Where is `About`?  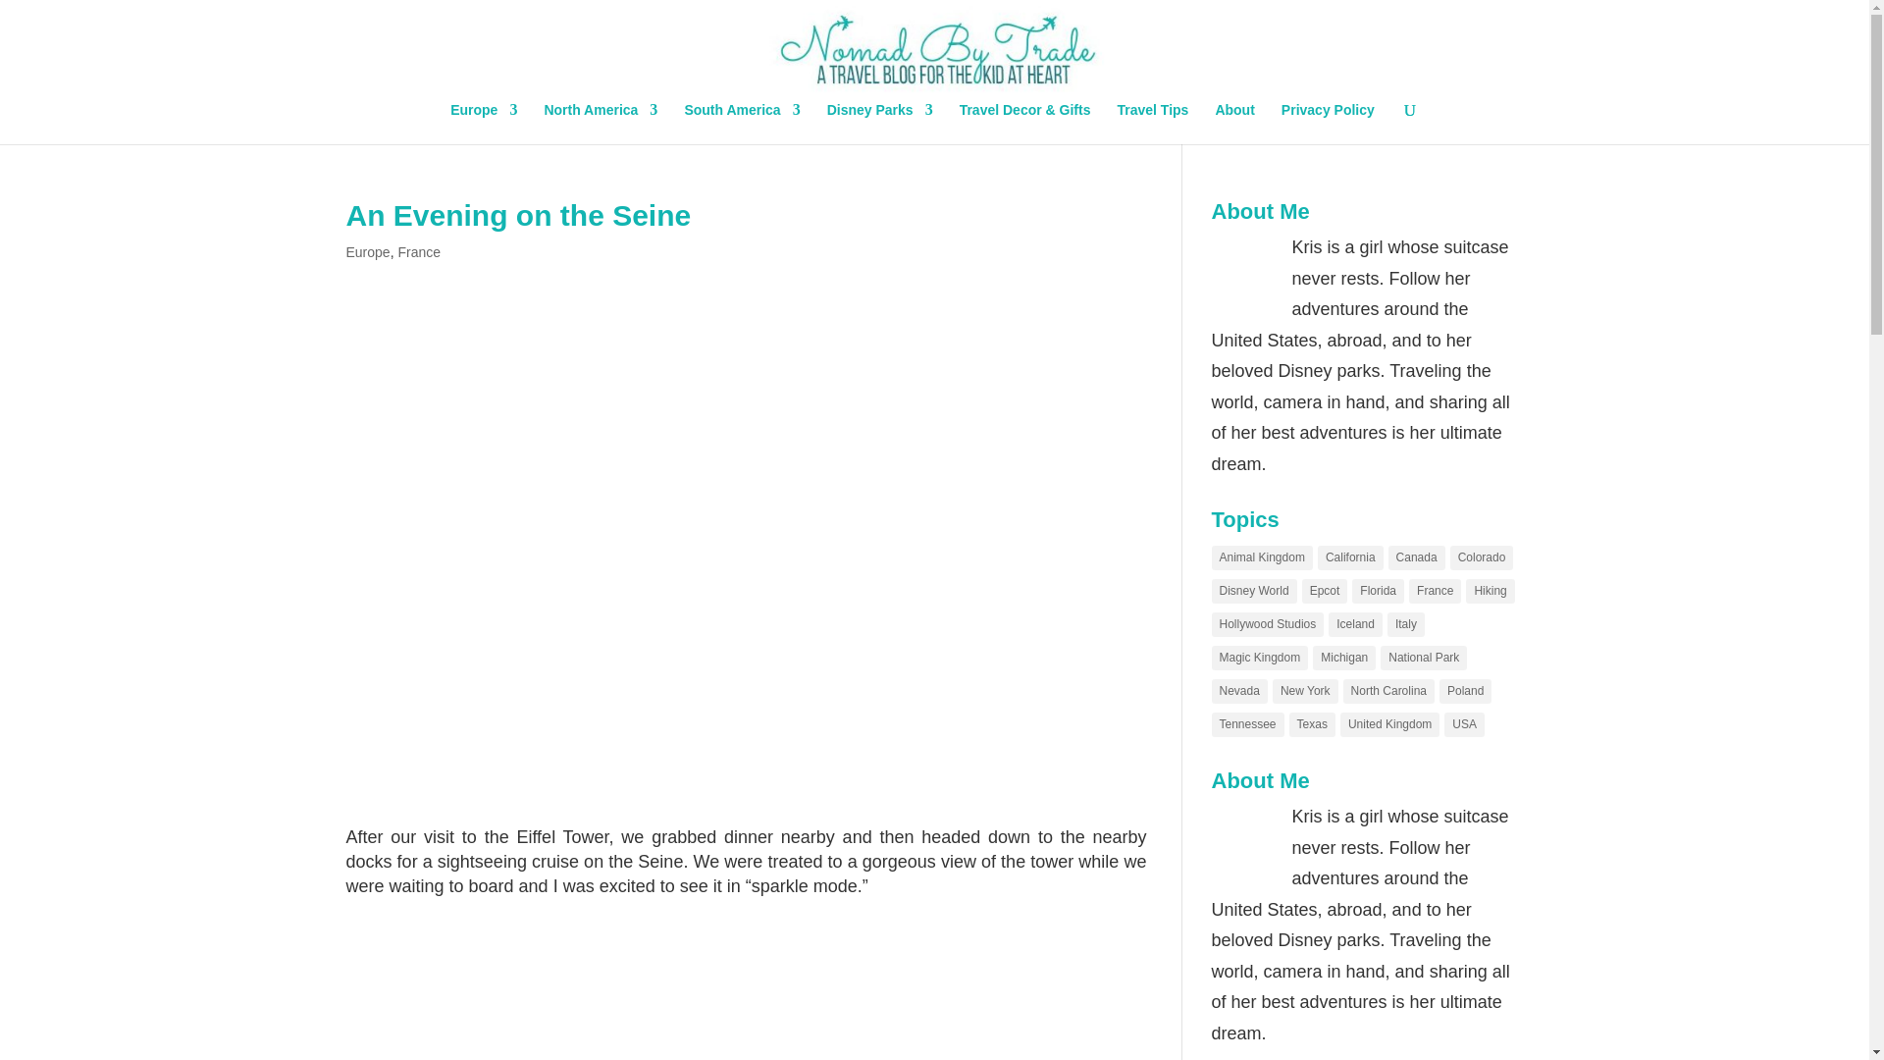
About is located at coordinates (1234, 123).